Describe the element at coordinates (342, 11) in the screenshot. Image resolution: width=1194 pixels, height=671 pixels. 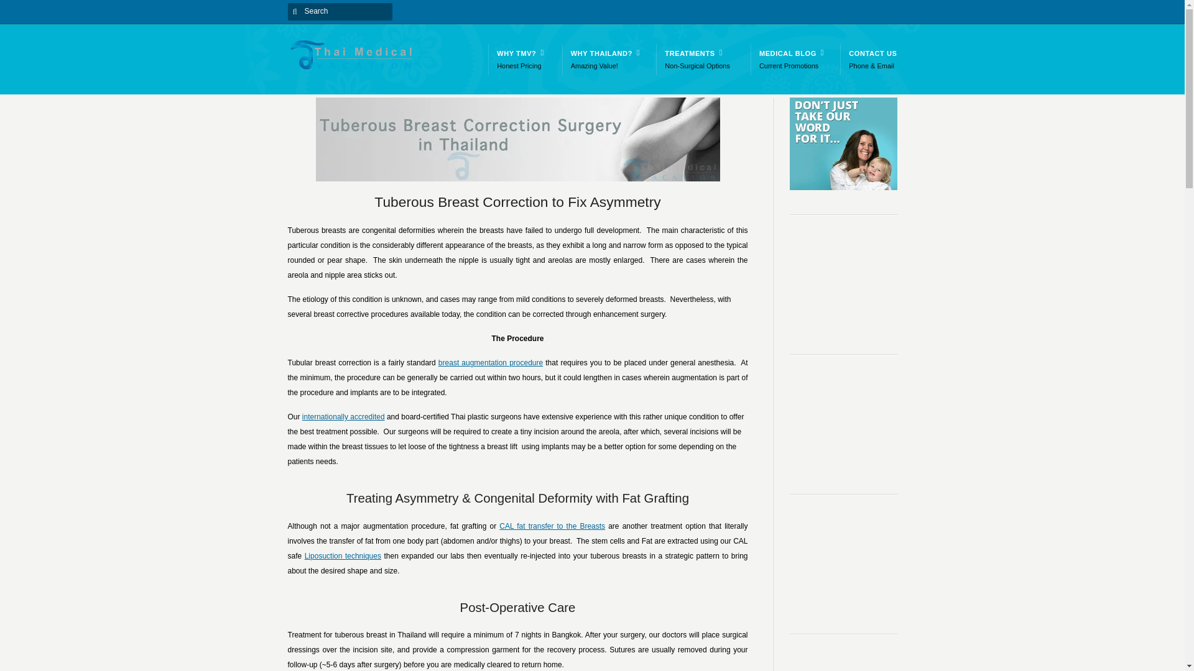
I see `Fixed Prices` at that location.